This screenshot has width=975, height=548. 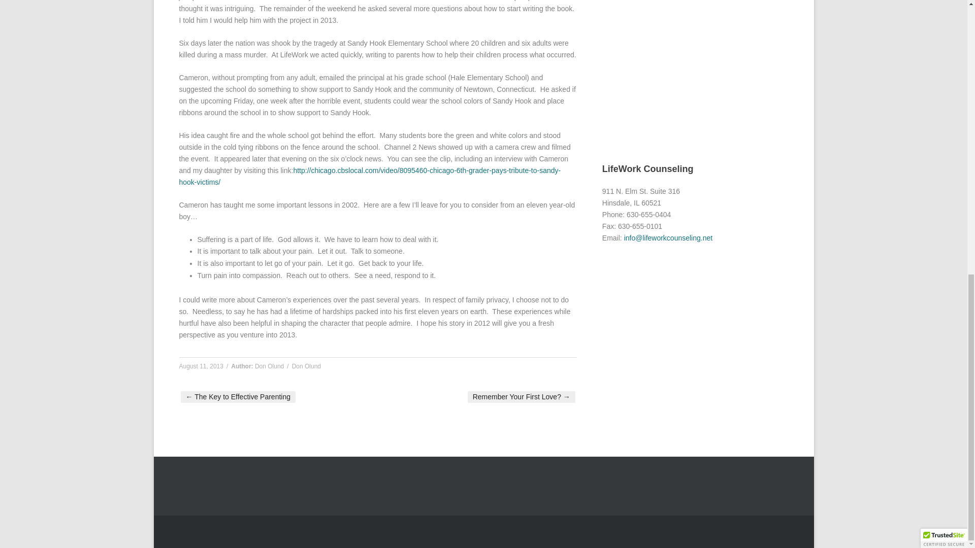 What do you see at coordinates (269, 366) in the screenshot?
I see `View all posts by Don Olund` at bounding box center [269, 366].